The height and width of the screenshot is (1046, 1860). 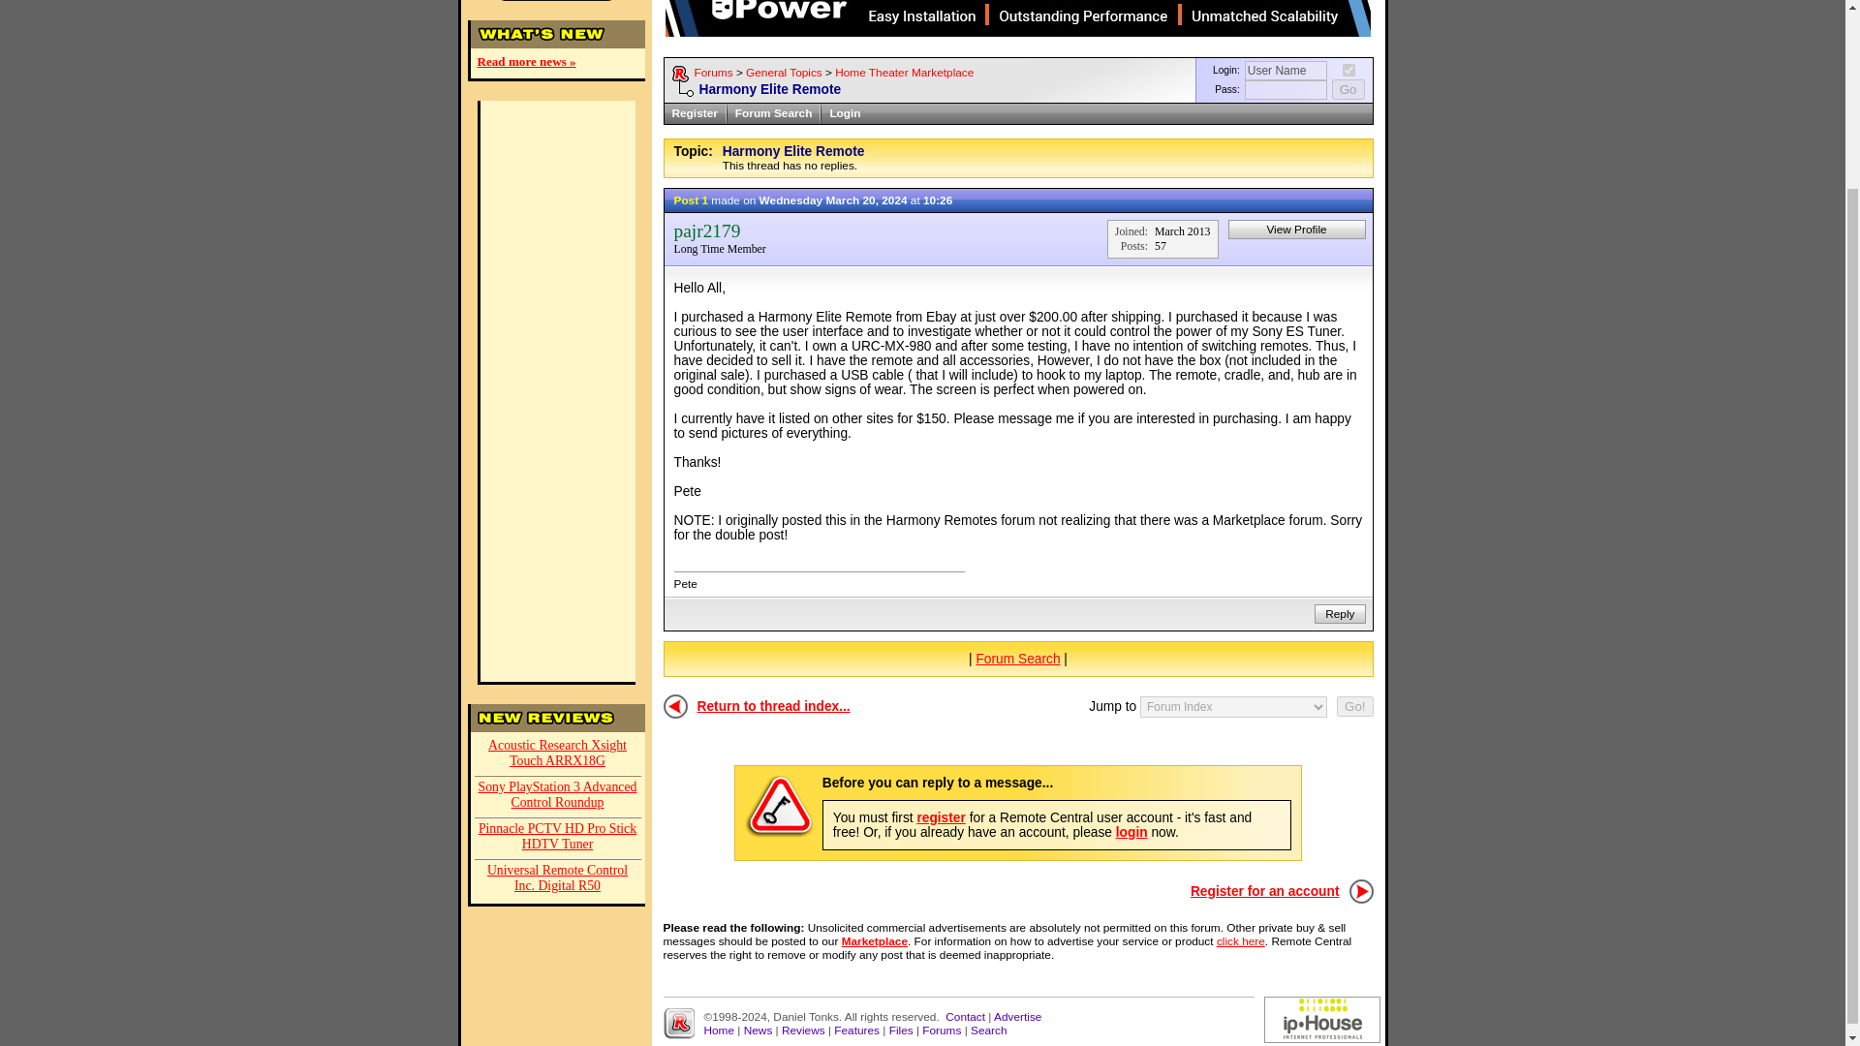 I want to click on Forum Search, so click(x=773, y=113).